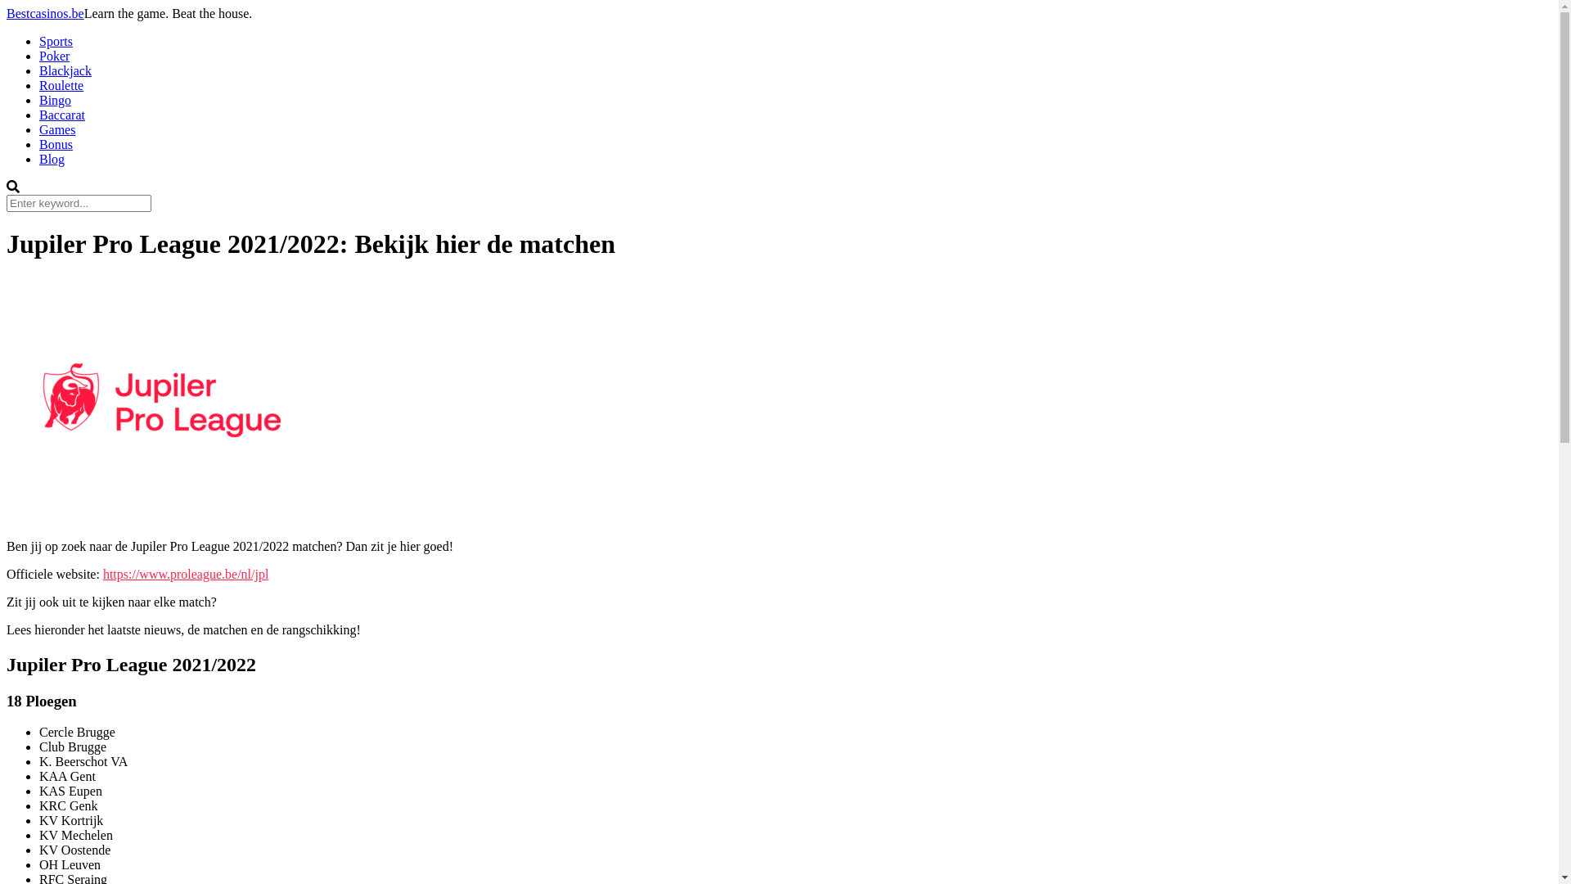 This screenshot has width=1571, height=884. Describe the element at coordinates (61, 85) in the screenshot. I see `Roulette` at that location.